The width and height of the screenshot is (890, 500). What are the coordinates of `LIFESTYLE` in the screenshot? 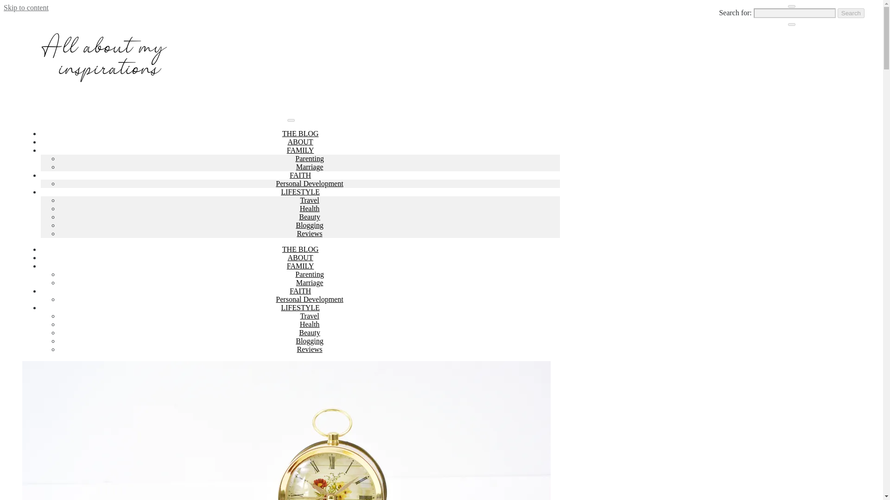 It's located at (300, 192).